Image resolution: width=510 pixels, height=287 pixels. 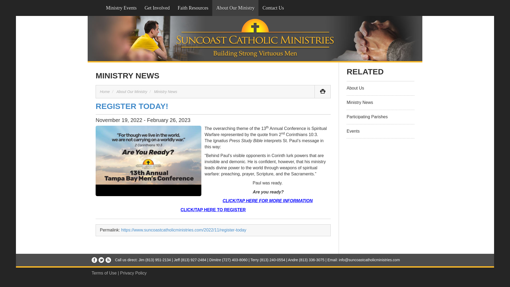 I want to click on Print, so click(x=322, y=91).